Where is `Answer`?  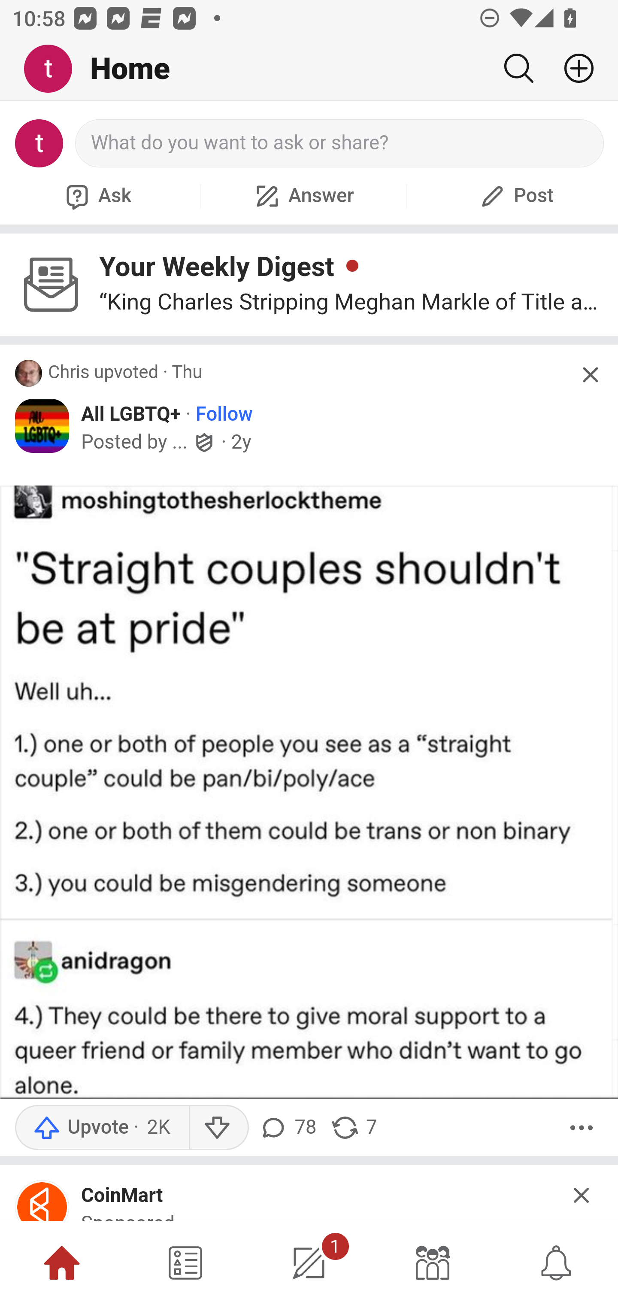
Answer is located at coordinates (303, 196).